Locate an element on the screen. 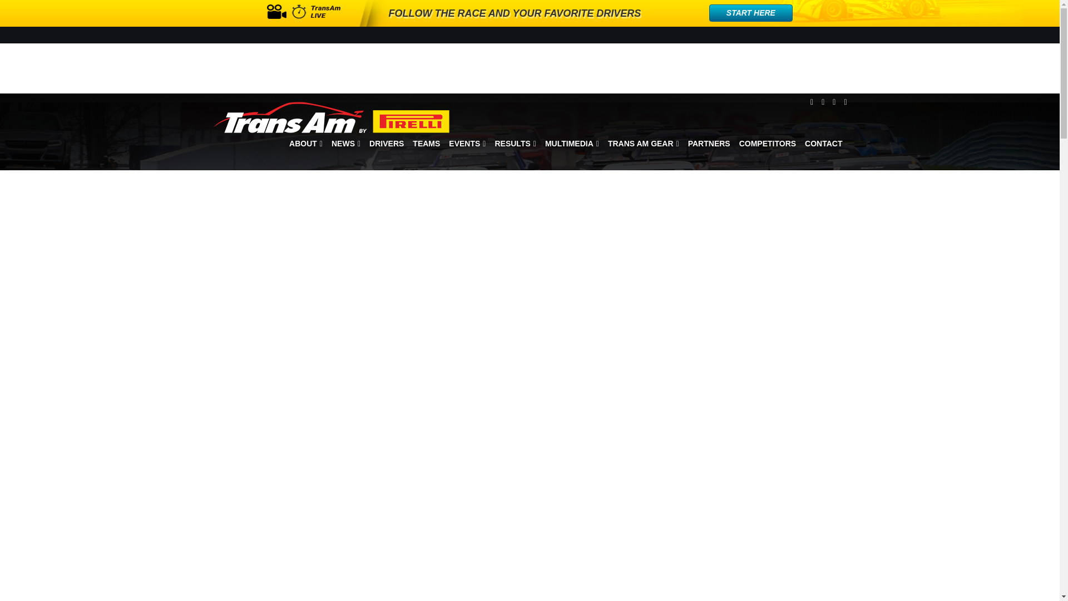  TRANS AM GEAR is located at coordinates (643, 144).